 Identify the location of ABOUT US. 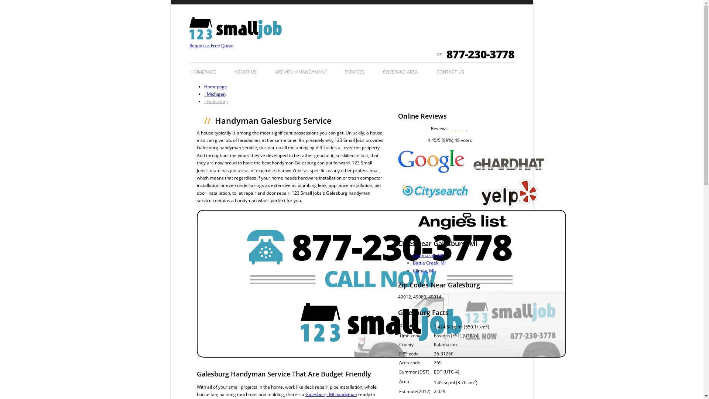
(246, 70).